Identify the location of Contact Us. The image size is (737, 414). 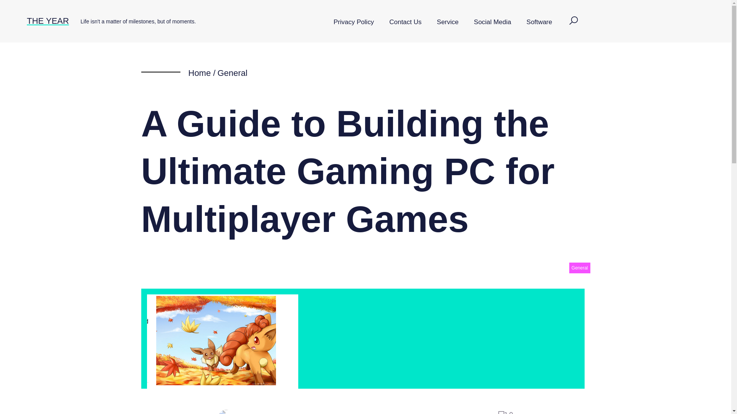
(405, 22).